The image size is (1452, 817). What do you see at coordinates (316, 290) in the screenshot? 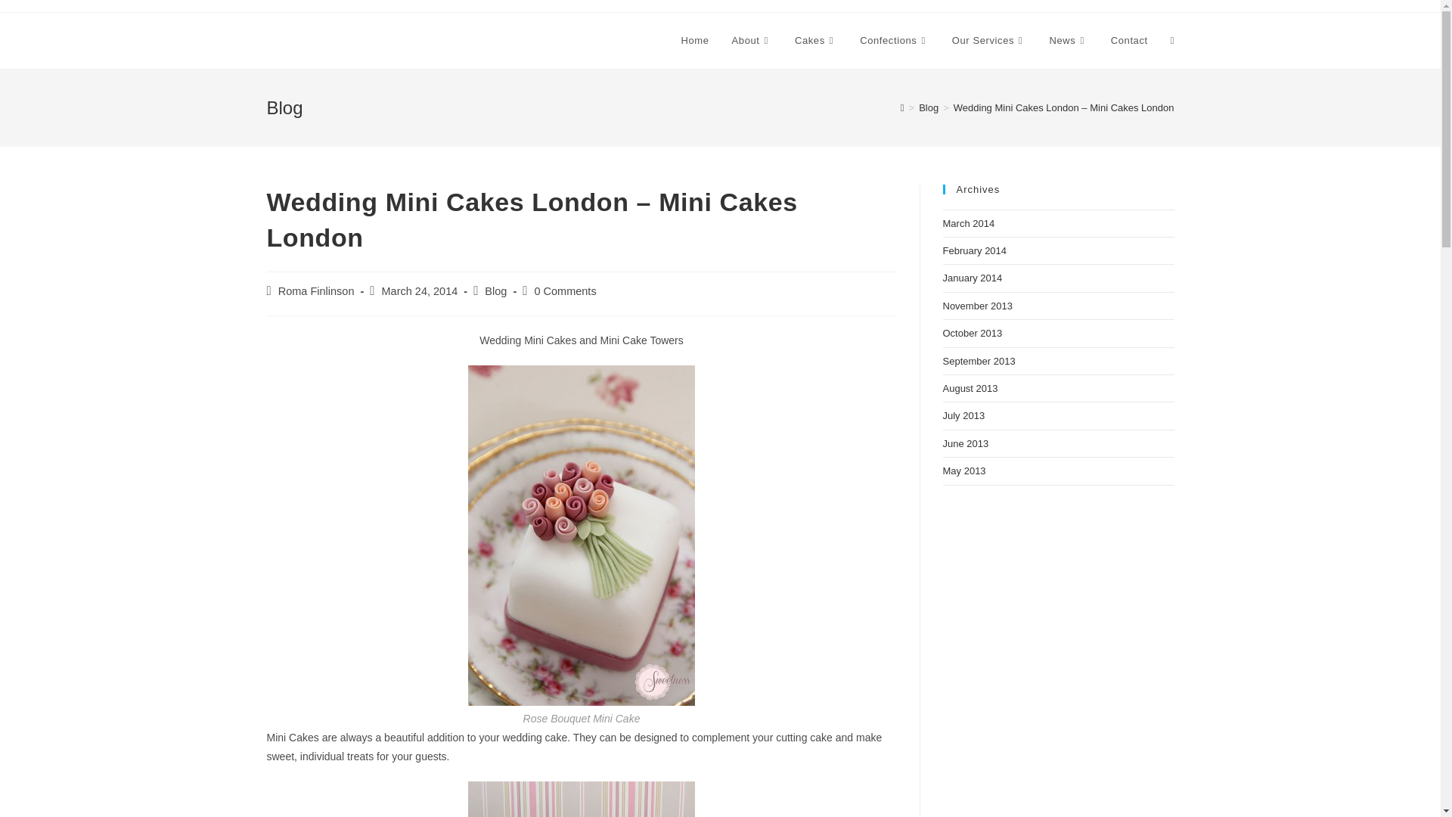
I see `Posts by Roma Finlinson` at bounding box center [316, 290].